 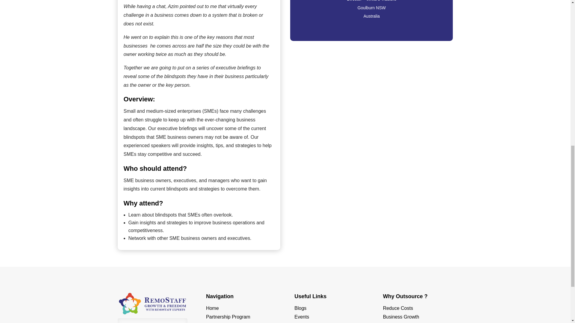 I want to click on Home, so click(x=212, y=308).